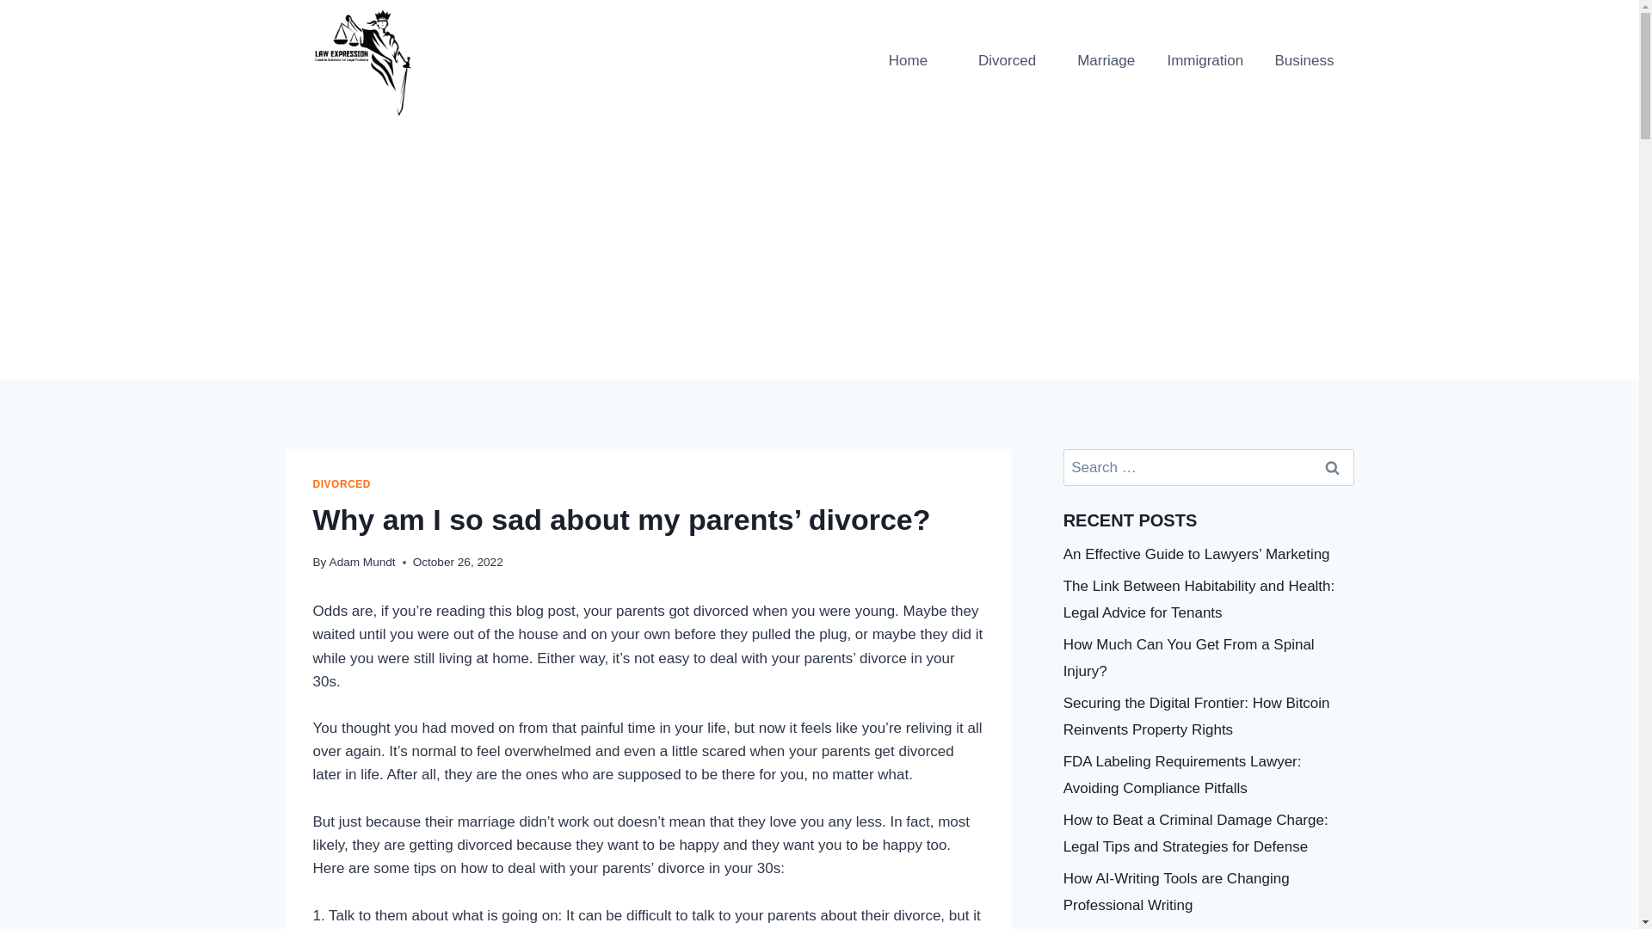 The height and width of the screenshot is (929, 1652). Describe the element at coordinates (1007, 61) in the screenshot. I see `Divorced` at that location.